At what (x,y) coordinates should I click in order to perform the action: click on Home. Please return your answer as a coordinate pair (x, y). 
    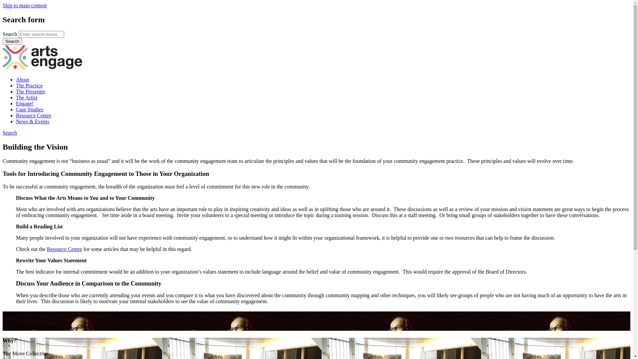
    Looking at the image, I should click on (43, 68).